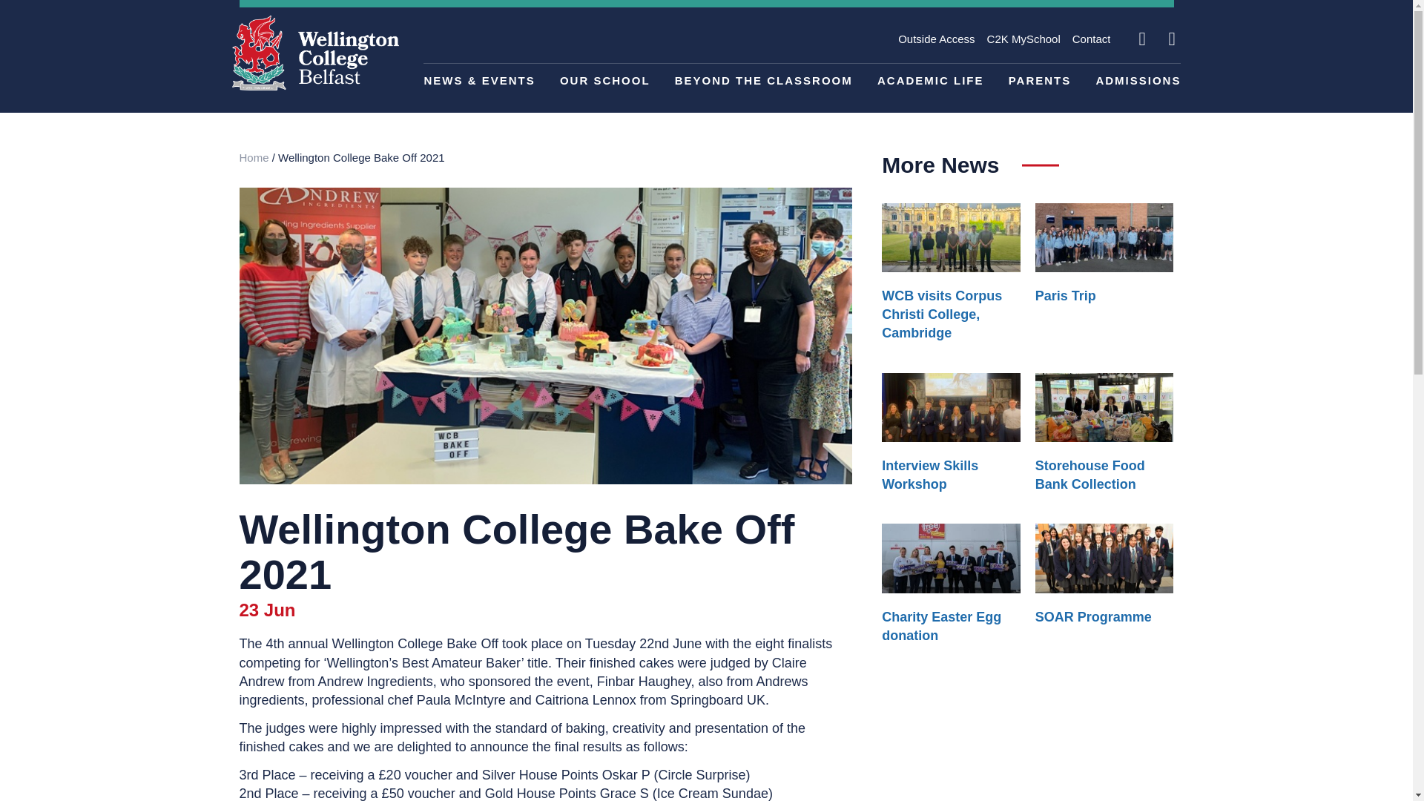  What do you see at coordinates (942, 314) in the screenshot?
I see `WCB visits Corpus Christi College, Cambridge` at bounding box center [942, 314].